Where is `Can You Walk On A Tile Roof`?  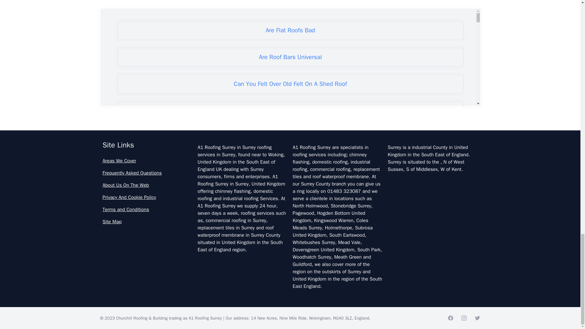
Can You Walk On A Tile Roof is located at coordinates (290, 191).